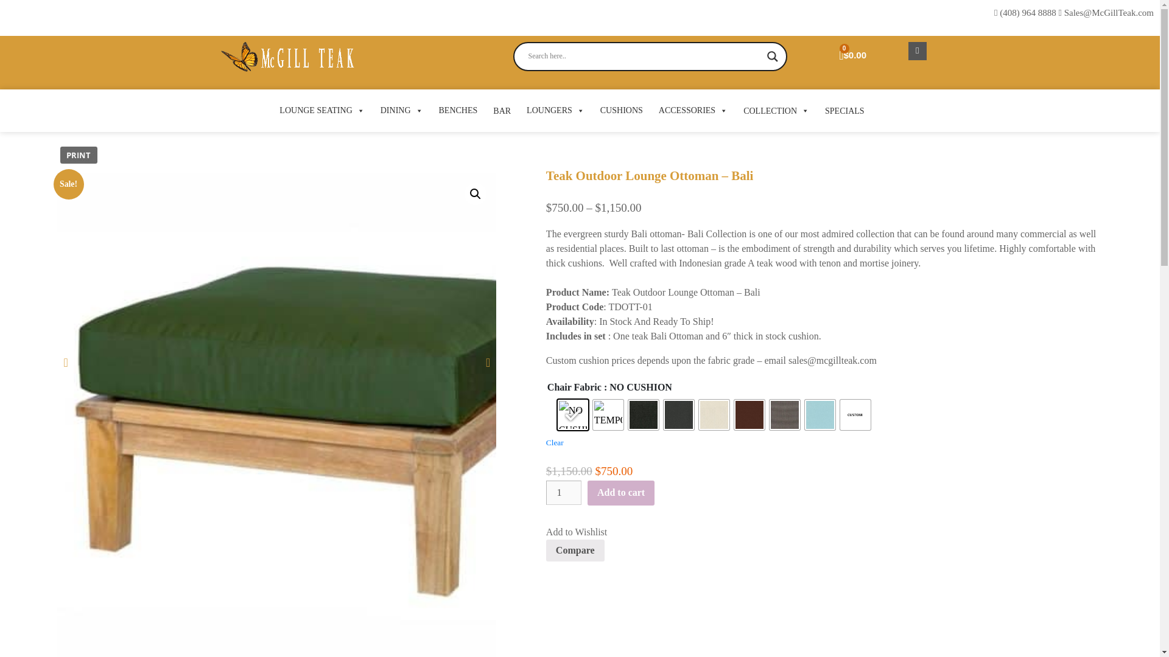 The width and height of the screenshot is (1169, 657). I want to click on RAFFAELLO-CARBON, so click(644, 415).